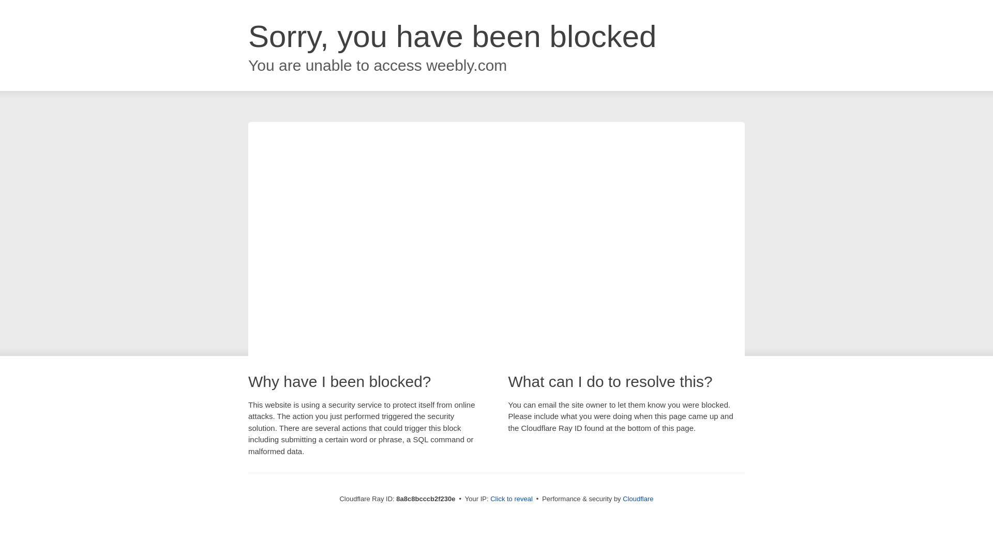 The width and height of the screenshot is (993, 558). What do you see at coordinates (638, 499) in the screenshot?
I see `Cloudflare` at bounding box center [638, 499].